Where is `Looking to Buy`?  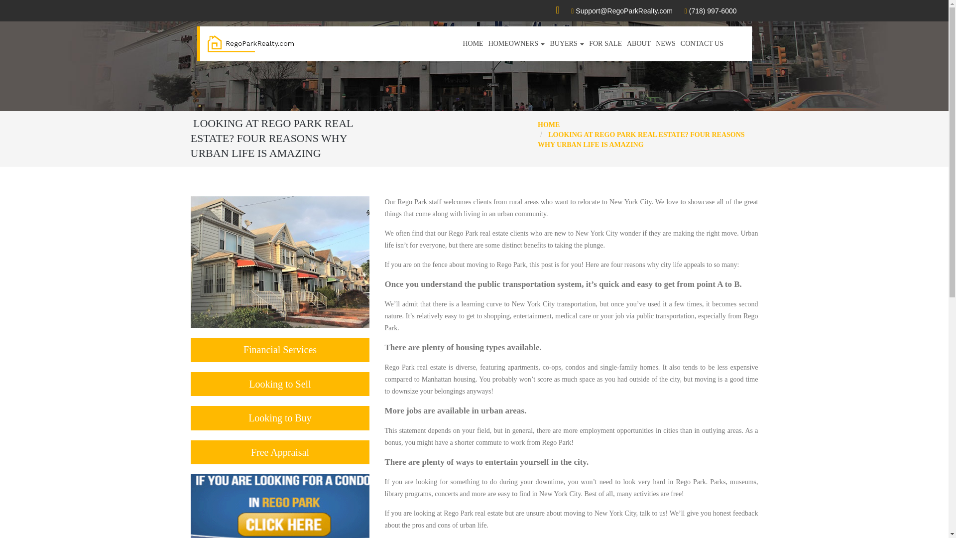 Looking to Buy is located at coordinates (280, 418).